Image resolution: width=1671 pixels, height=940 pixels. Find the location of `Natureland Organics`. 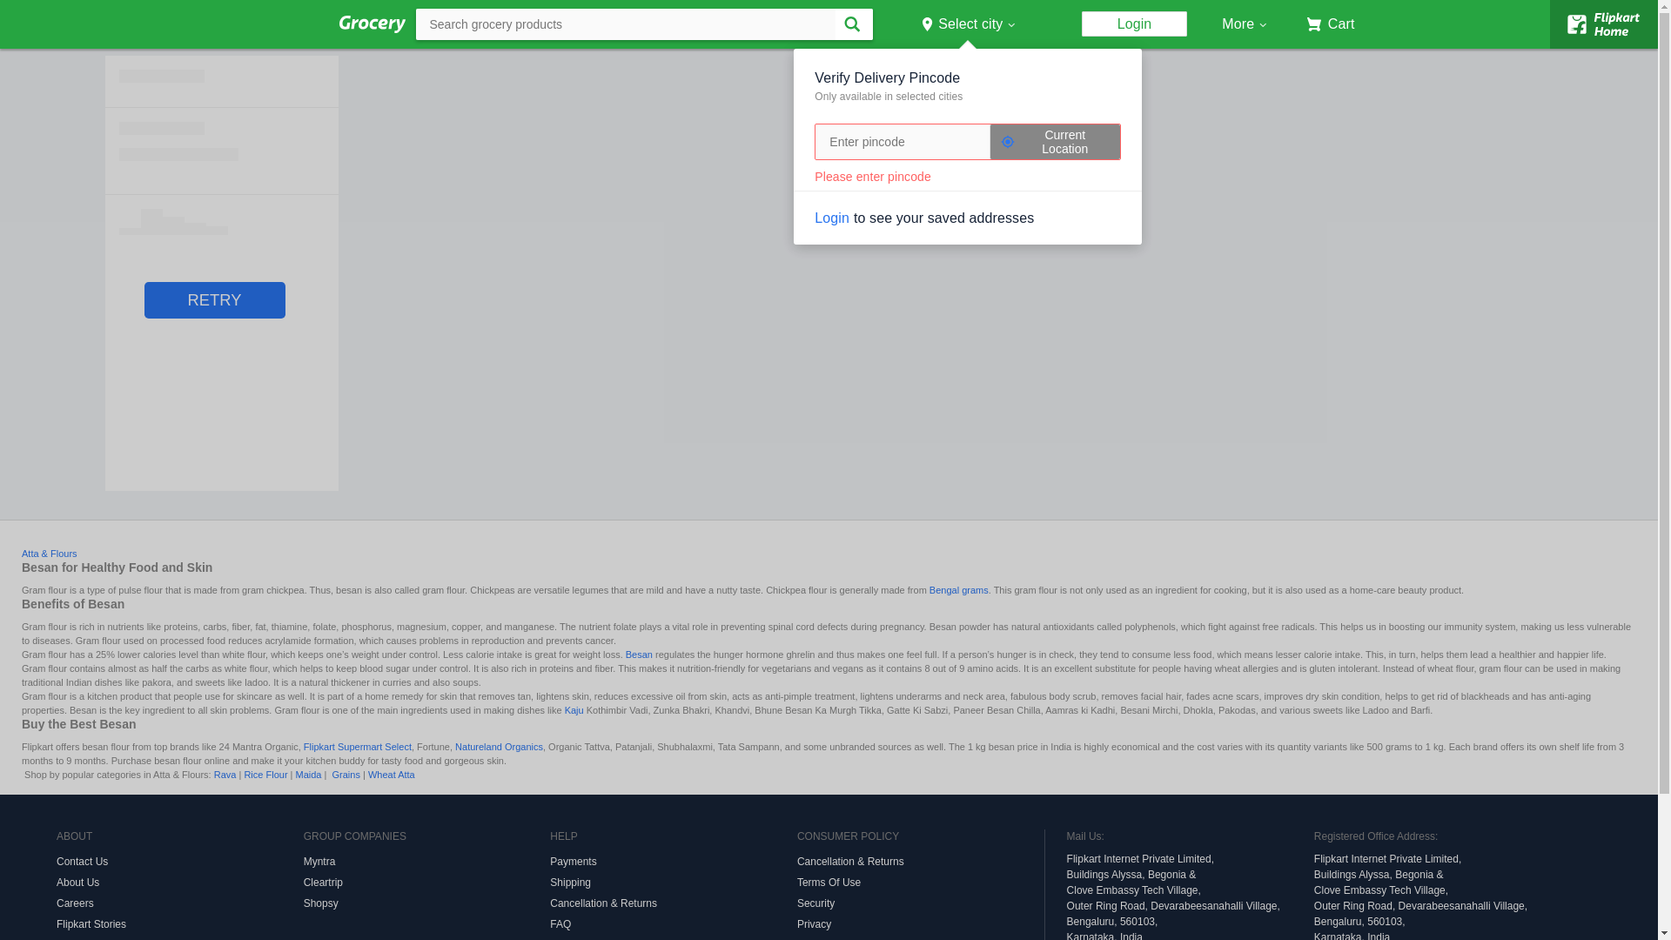

Natureland Organics is located at coordinates (499, 747).